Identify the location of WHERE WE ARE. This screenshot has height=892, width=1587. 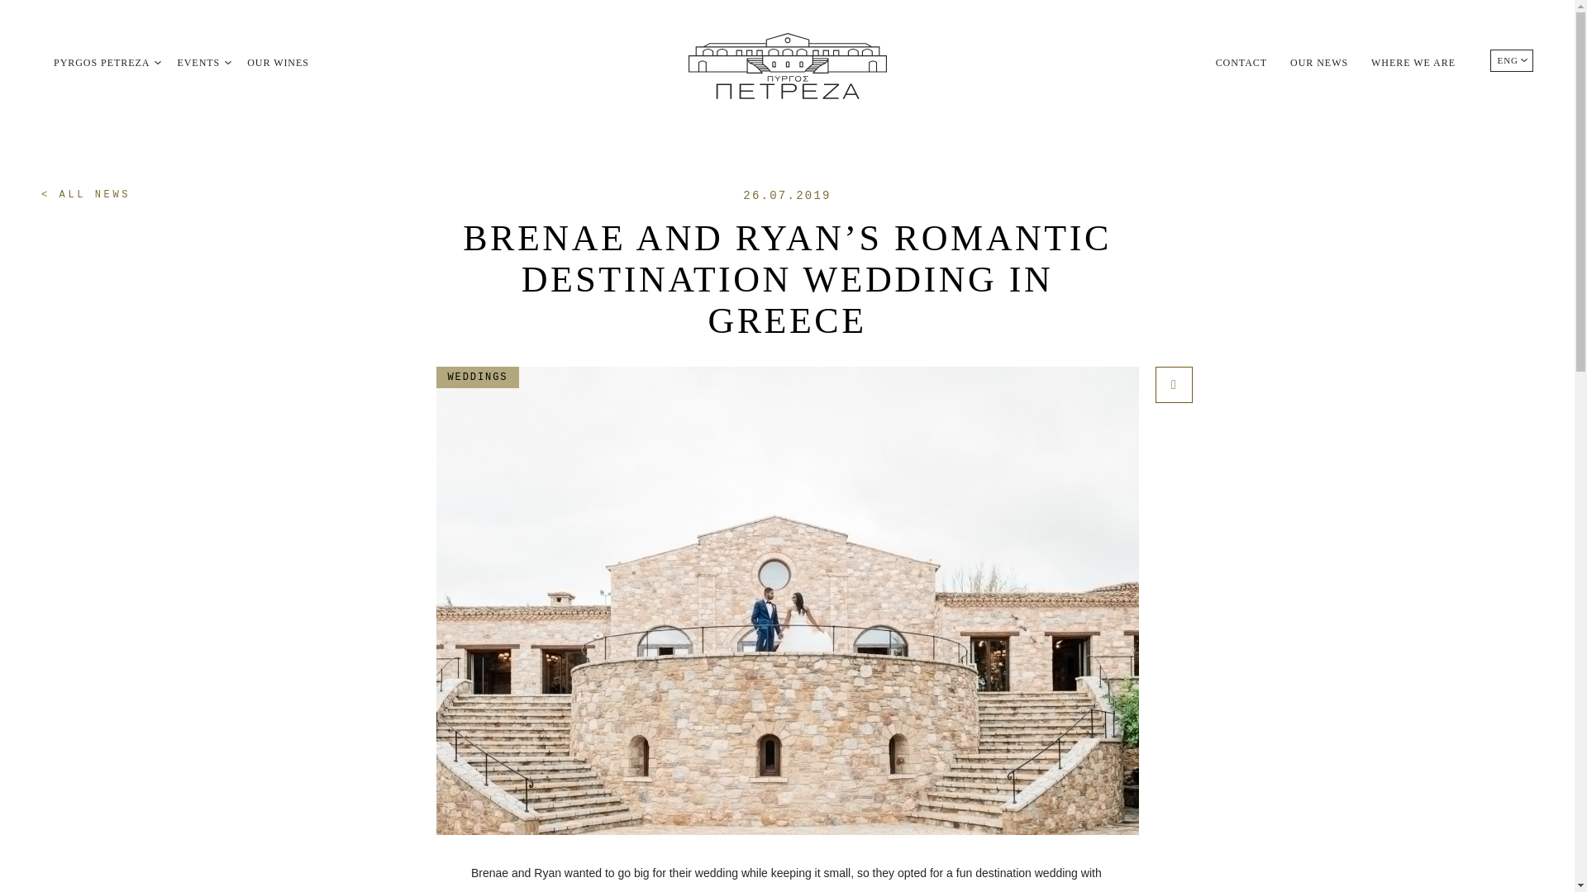
(1413, 63).